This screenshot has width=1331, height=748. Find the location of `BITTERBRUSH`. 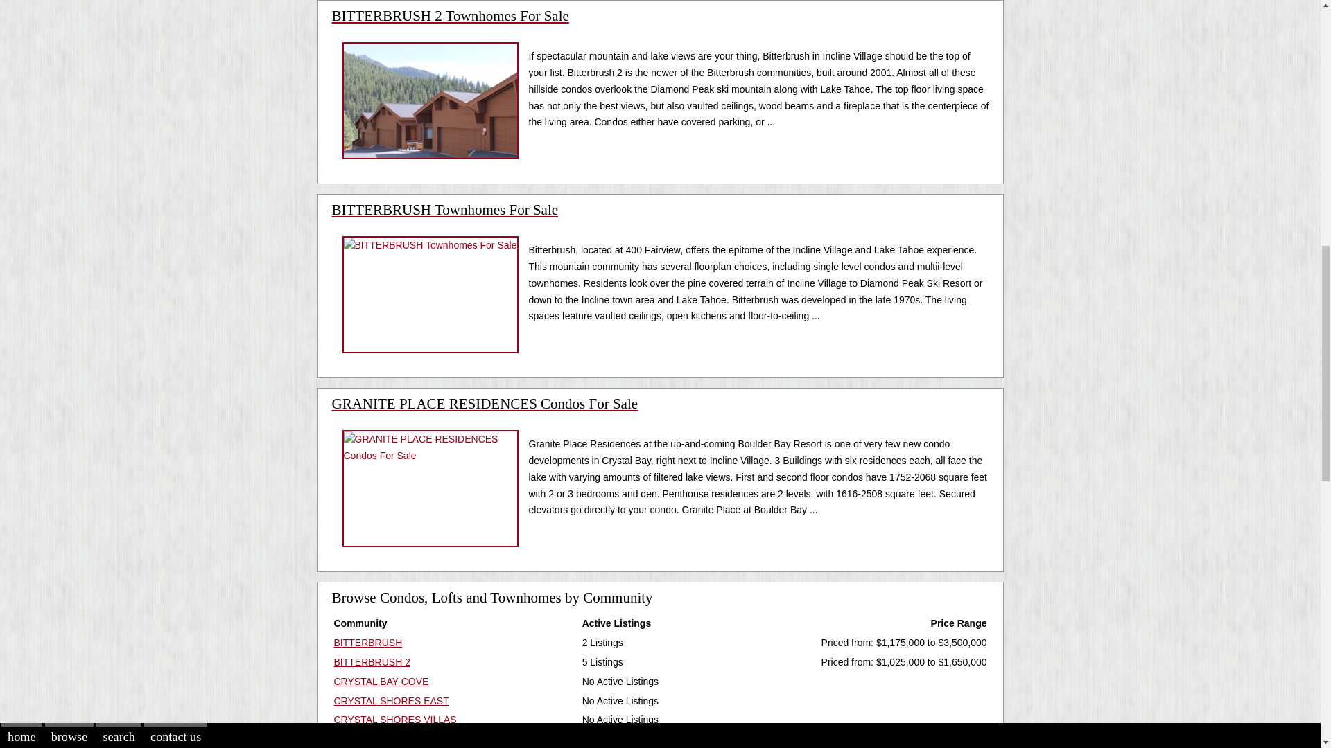

BITTERBRUSH is located at coordinates (368, 643).